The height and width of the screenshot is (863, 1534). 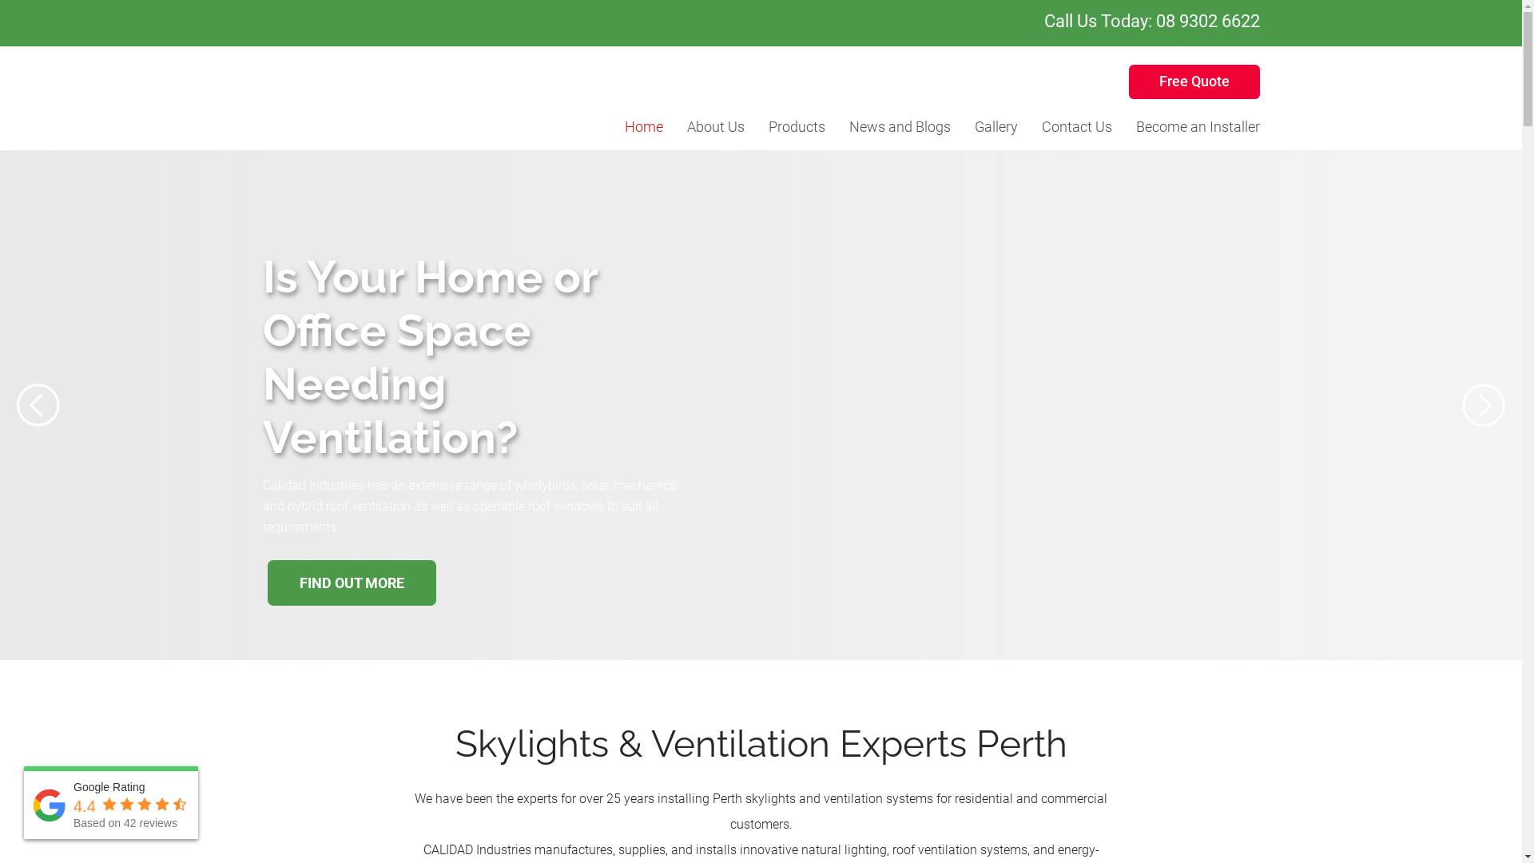 I want to click on Free Quote, so click(x=1194, y=82).